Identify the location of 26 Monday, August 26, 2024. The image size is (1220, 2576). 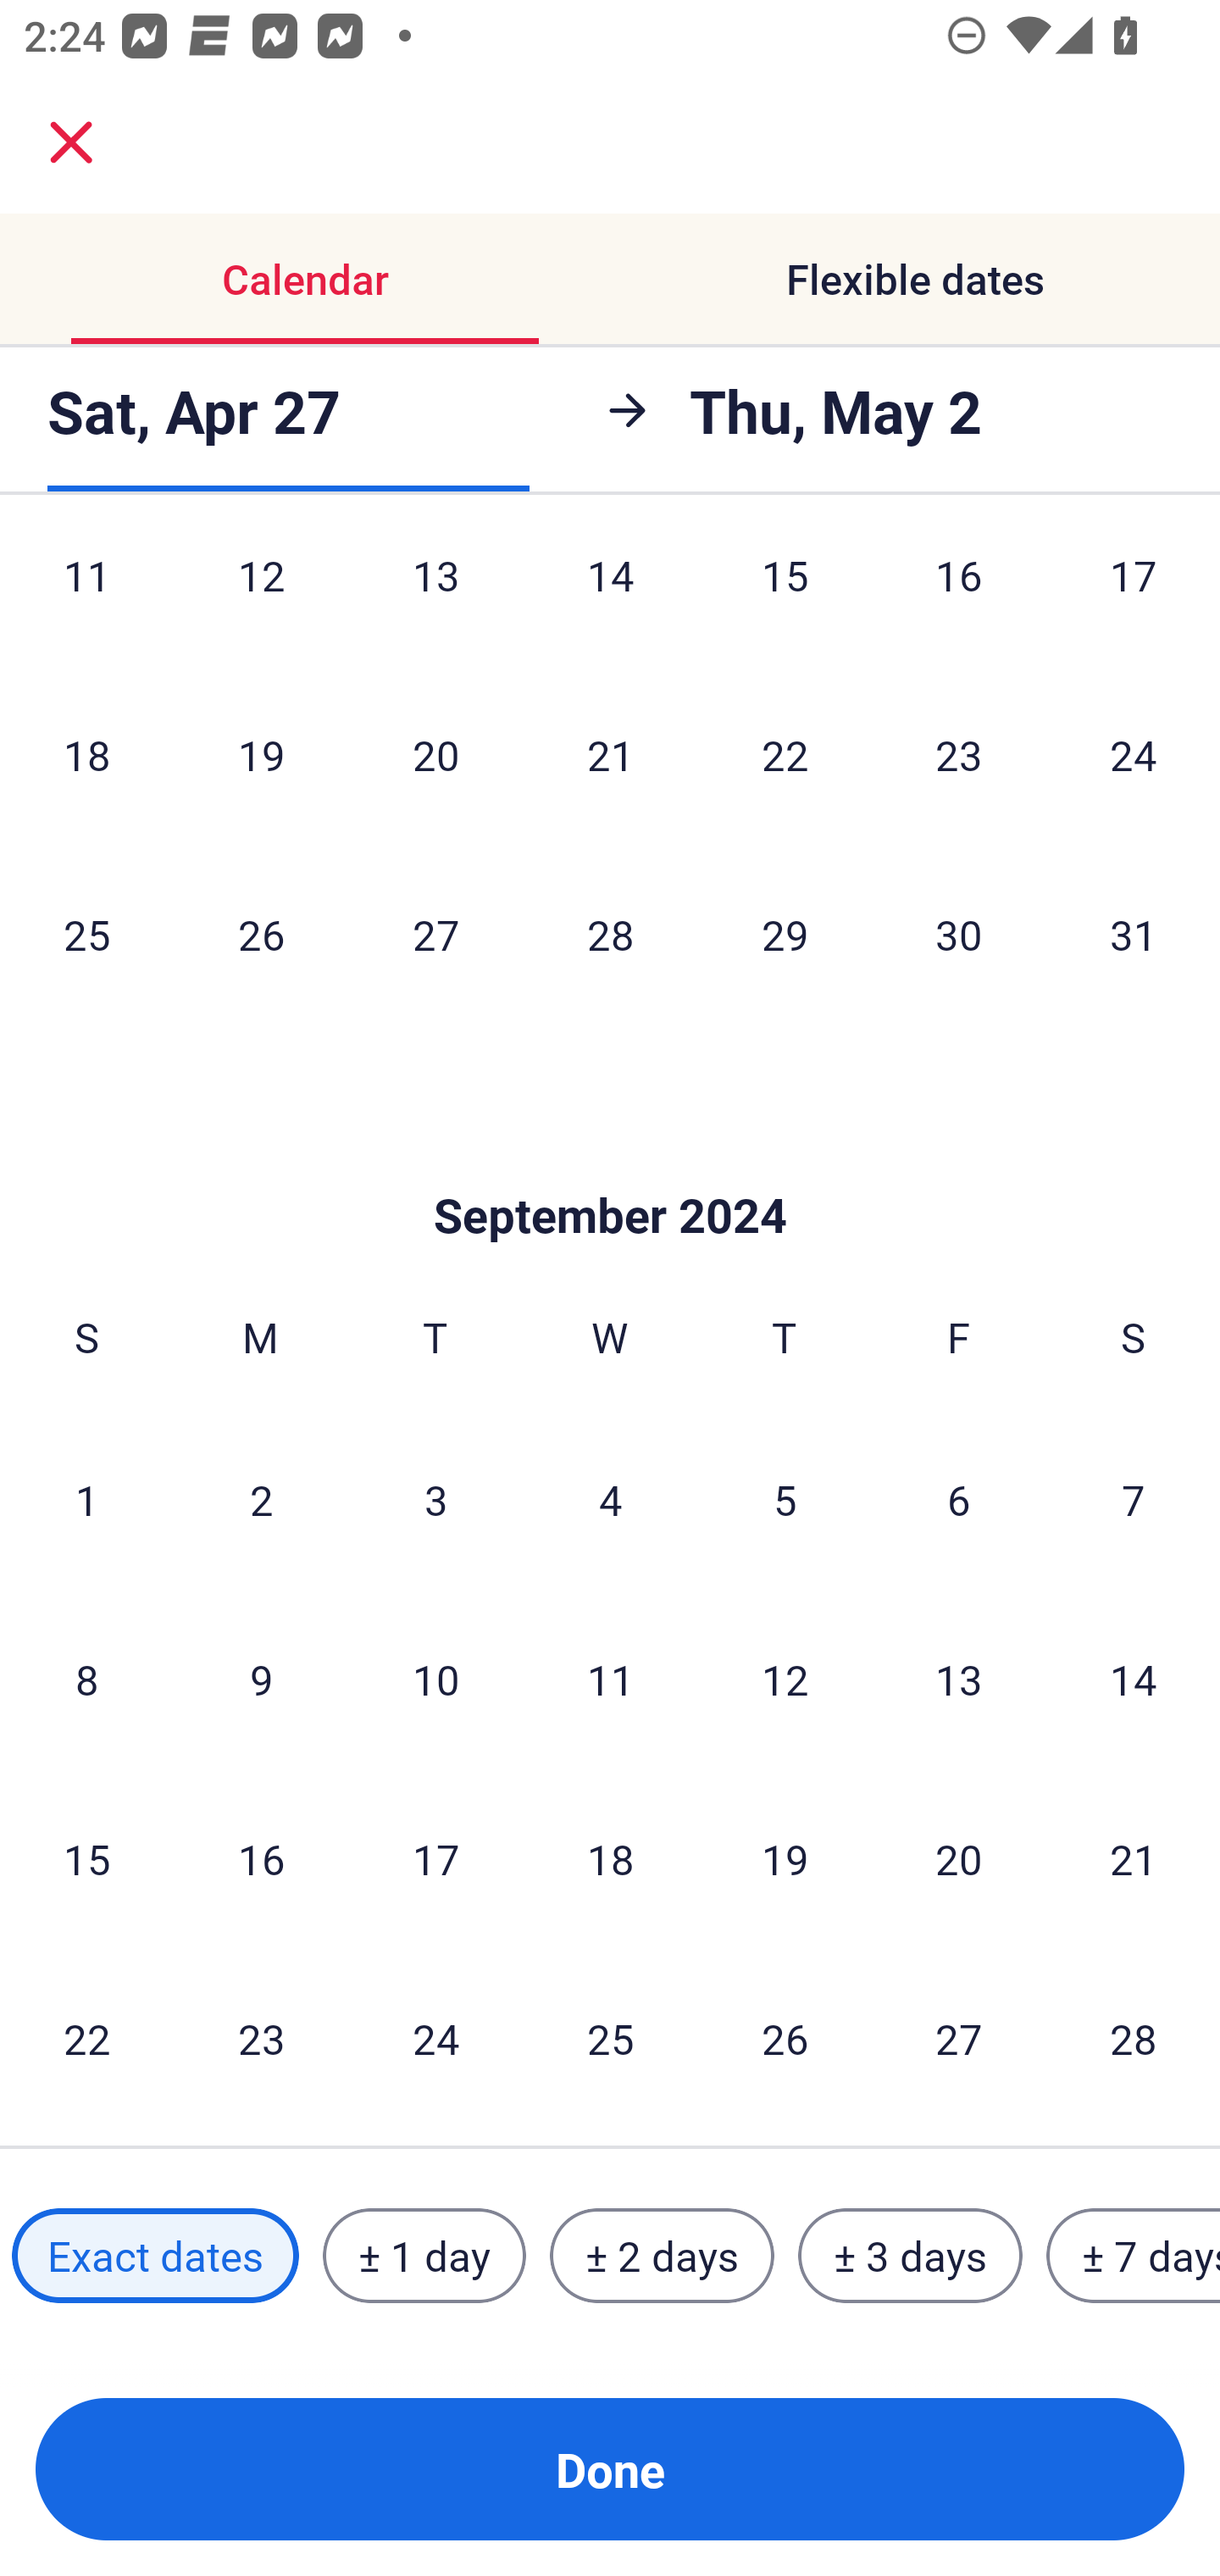
(261, 934).